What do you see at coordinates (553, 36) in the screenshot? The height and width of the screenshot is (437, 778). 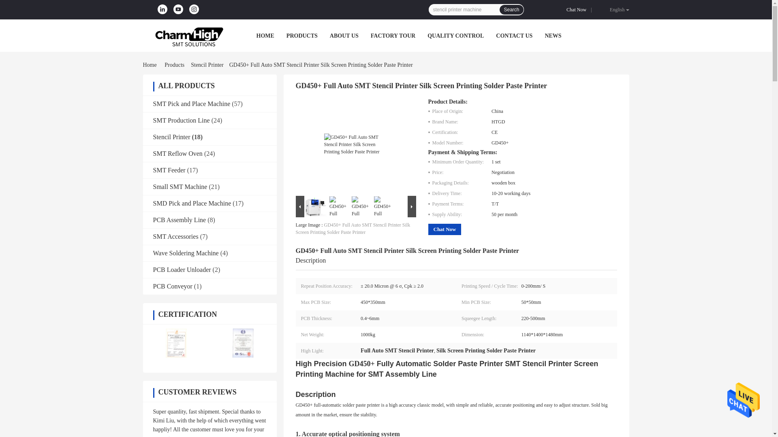 I see `NEWS` at bounding box center [553, 36].